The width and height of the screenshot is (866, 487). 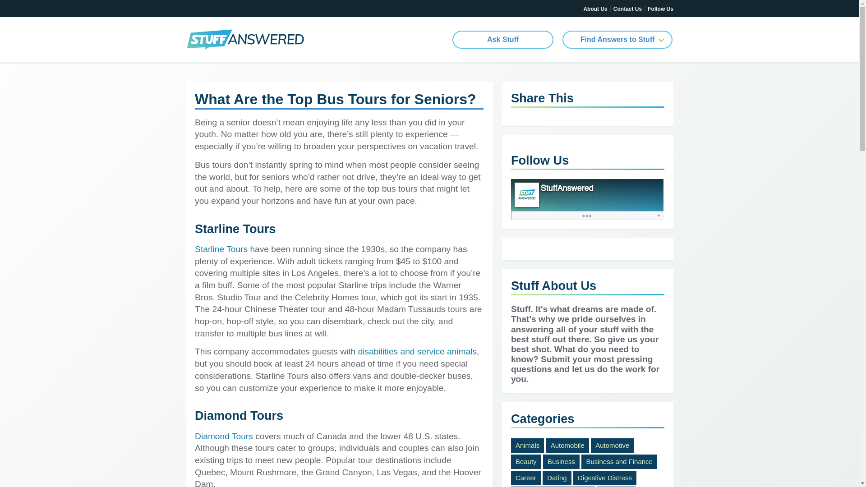 I want to click on Beauty, so click(x=526, y=462).